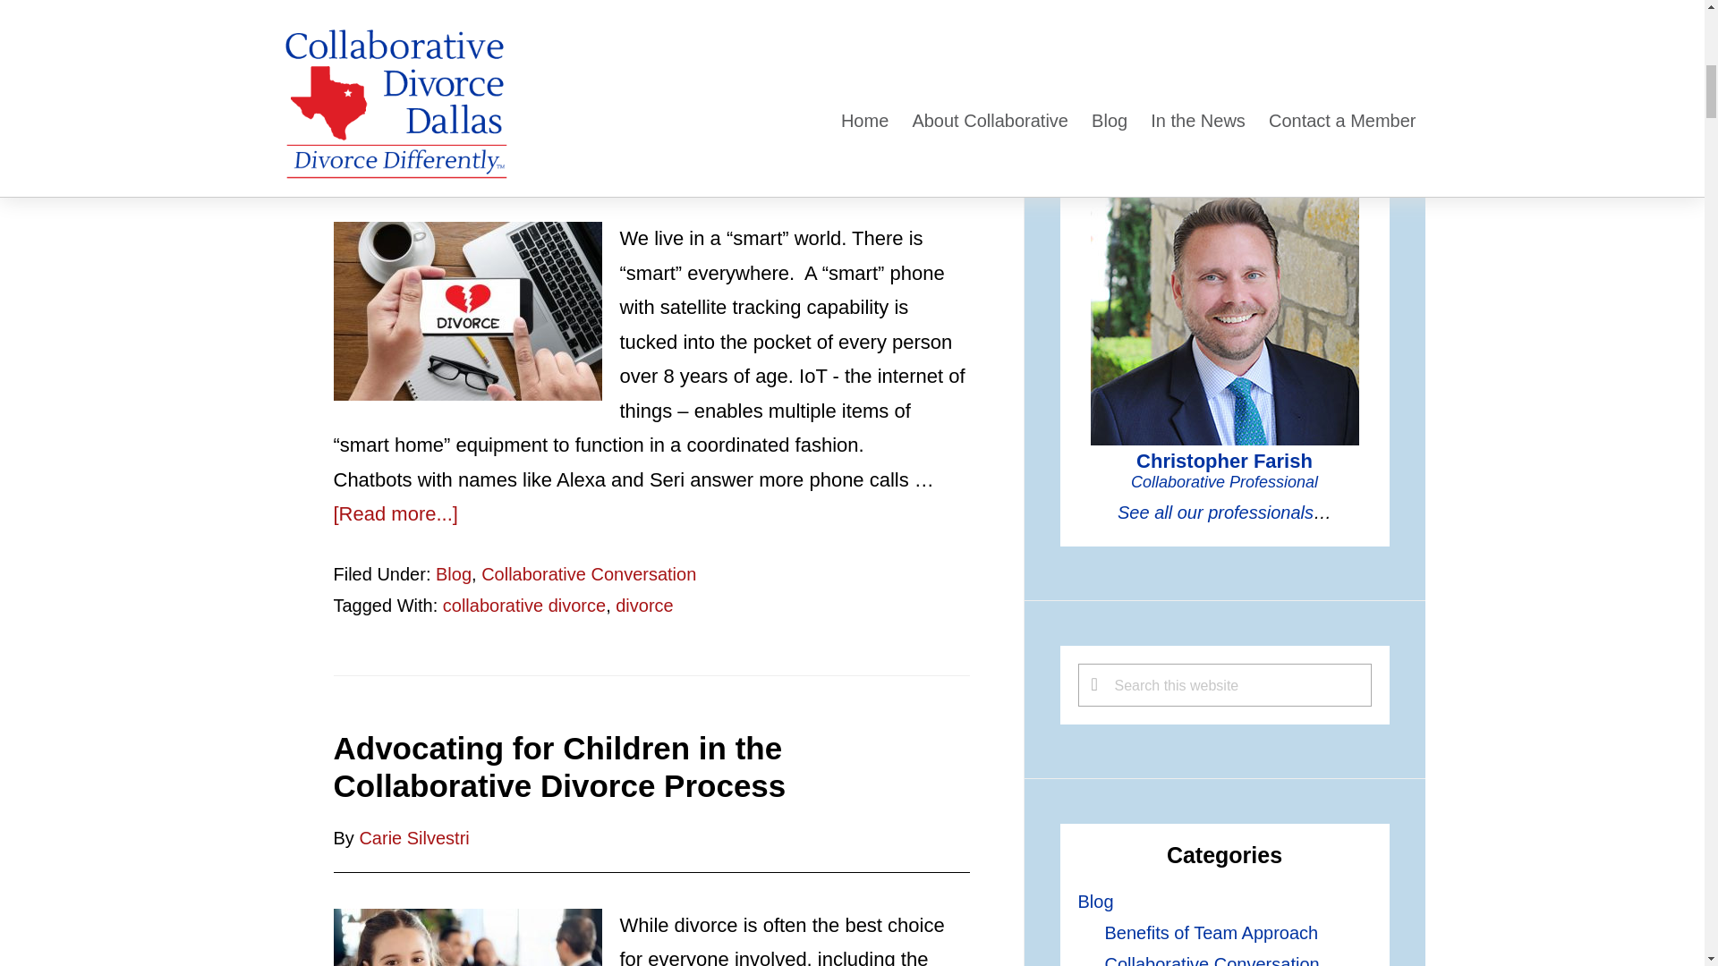 This screenshot has width=1718, height=966. I want to click on See all our professionals, so click(1215, 512).